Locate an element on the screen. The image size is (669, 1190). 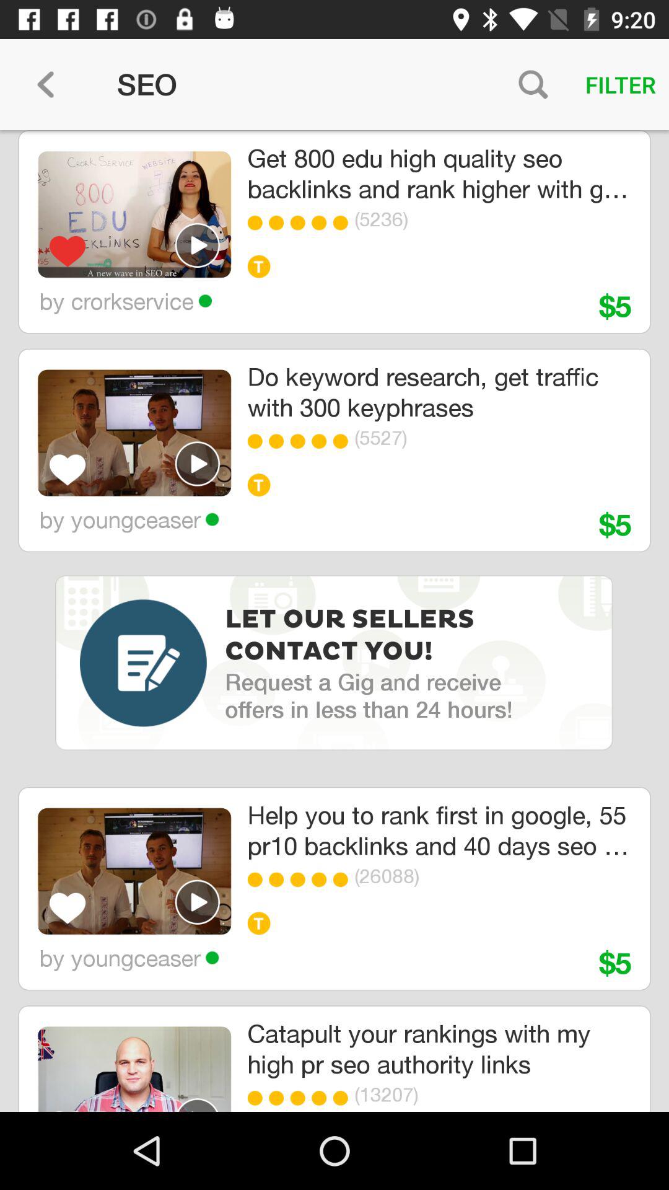
play the video is located at coordinates (198, 1104).